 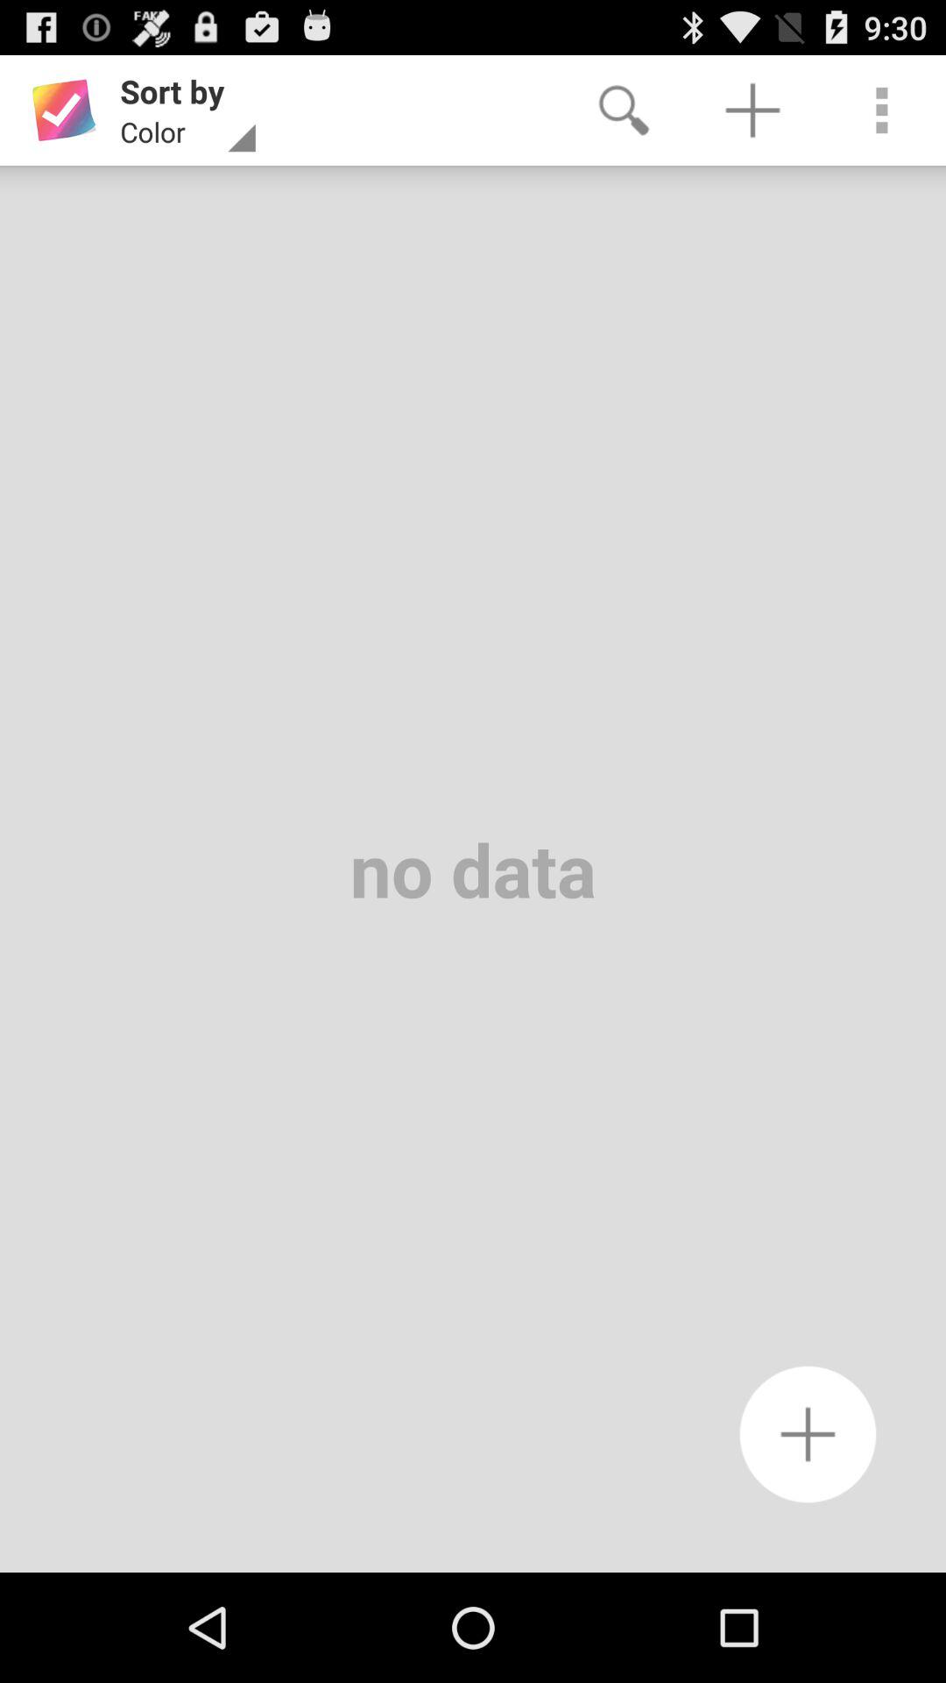 I want to click on add a page, so click(x=808, y=1434).